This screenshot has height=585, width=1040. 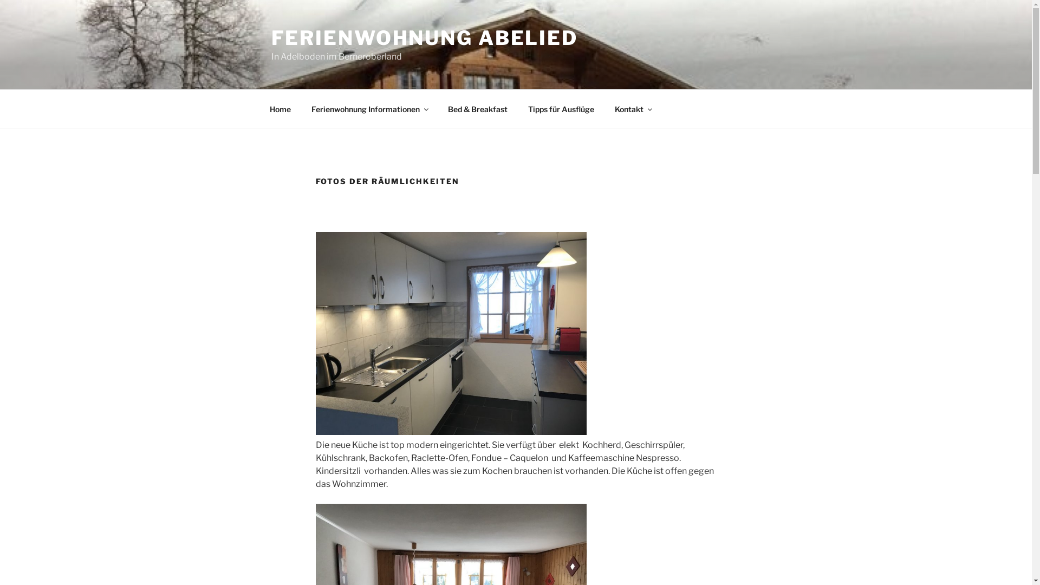 I want to click on Zum Inhalt springen, so click(x=0, y=0).